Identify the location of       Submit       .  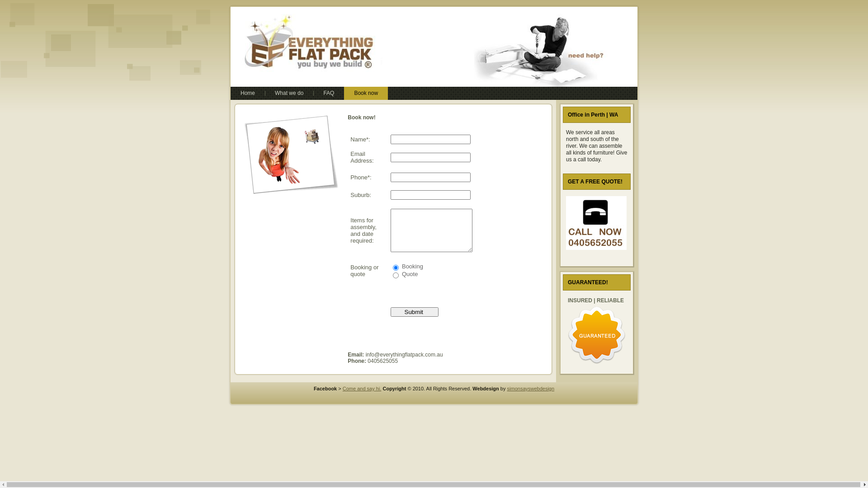
(415, 312).